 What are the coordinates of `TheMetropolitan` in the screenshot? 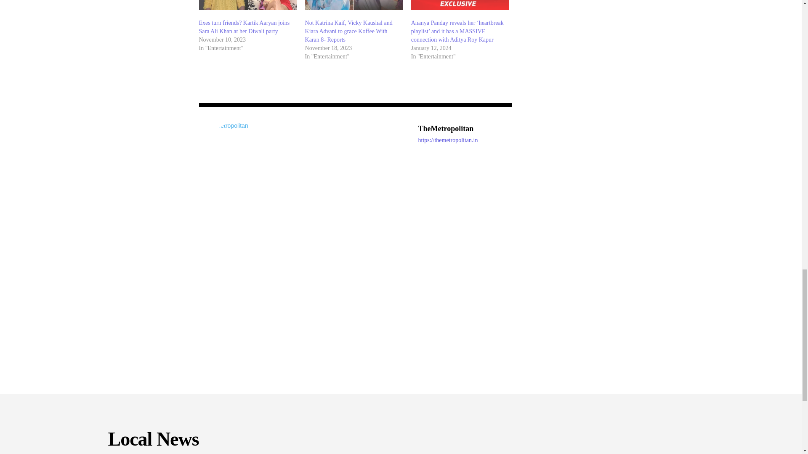 It's located at (448, 129).